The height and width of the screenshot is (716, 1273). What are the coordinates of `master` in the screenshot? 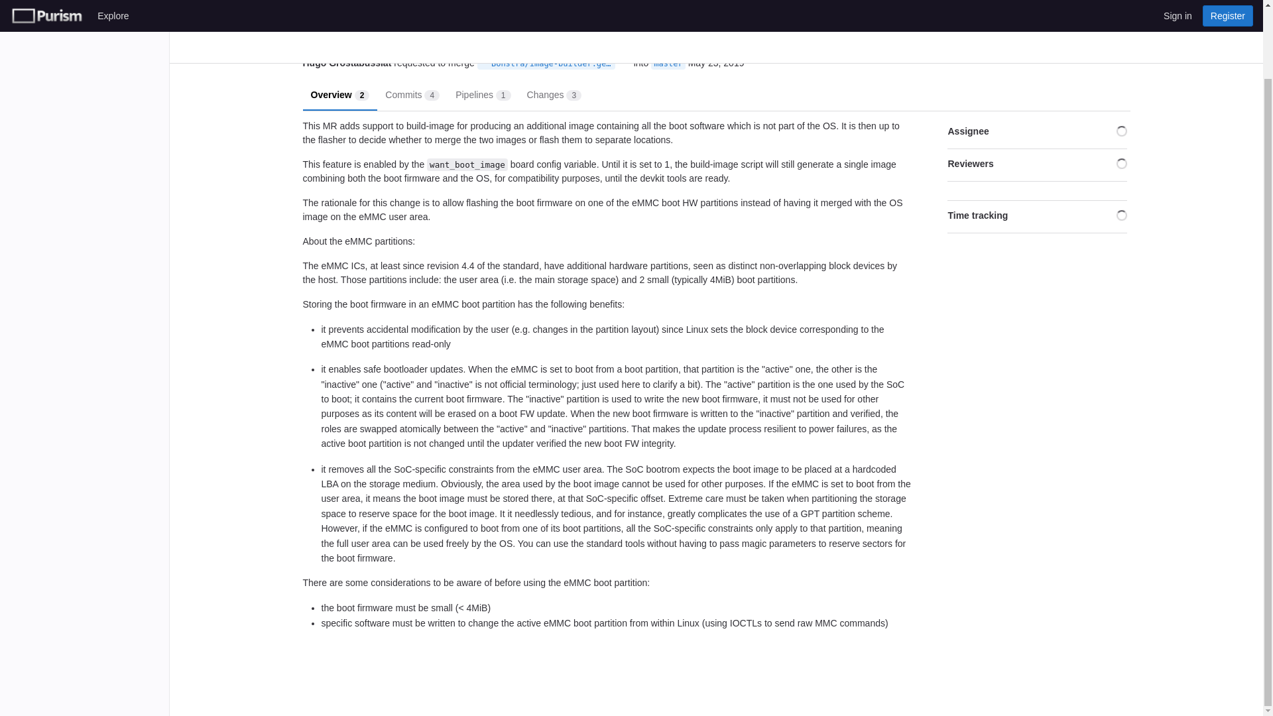 It's located at (339, 94).